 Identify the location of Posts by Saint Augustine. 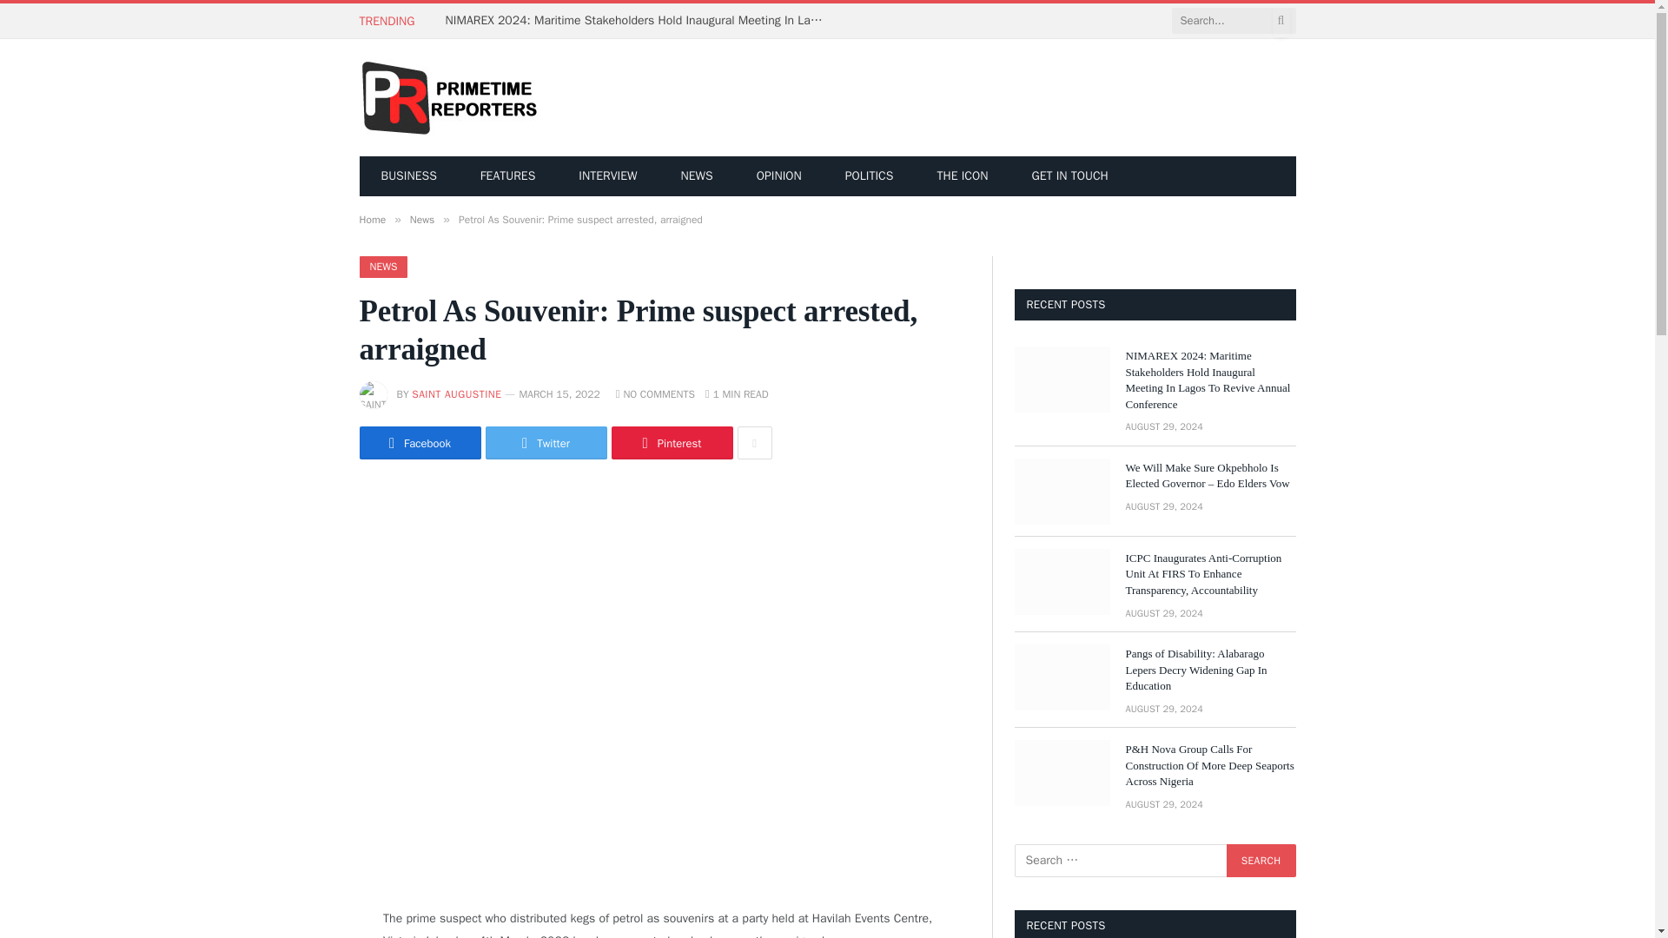
(457, 394).